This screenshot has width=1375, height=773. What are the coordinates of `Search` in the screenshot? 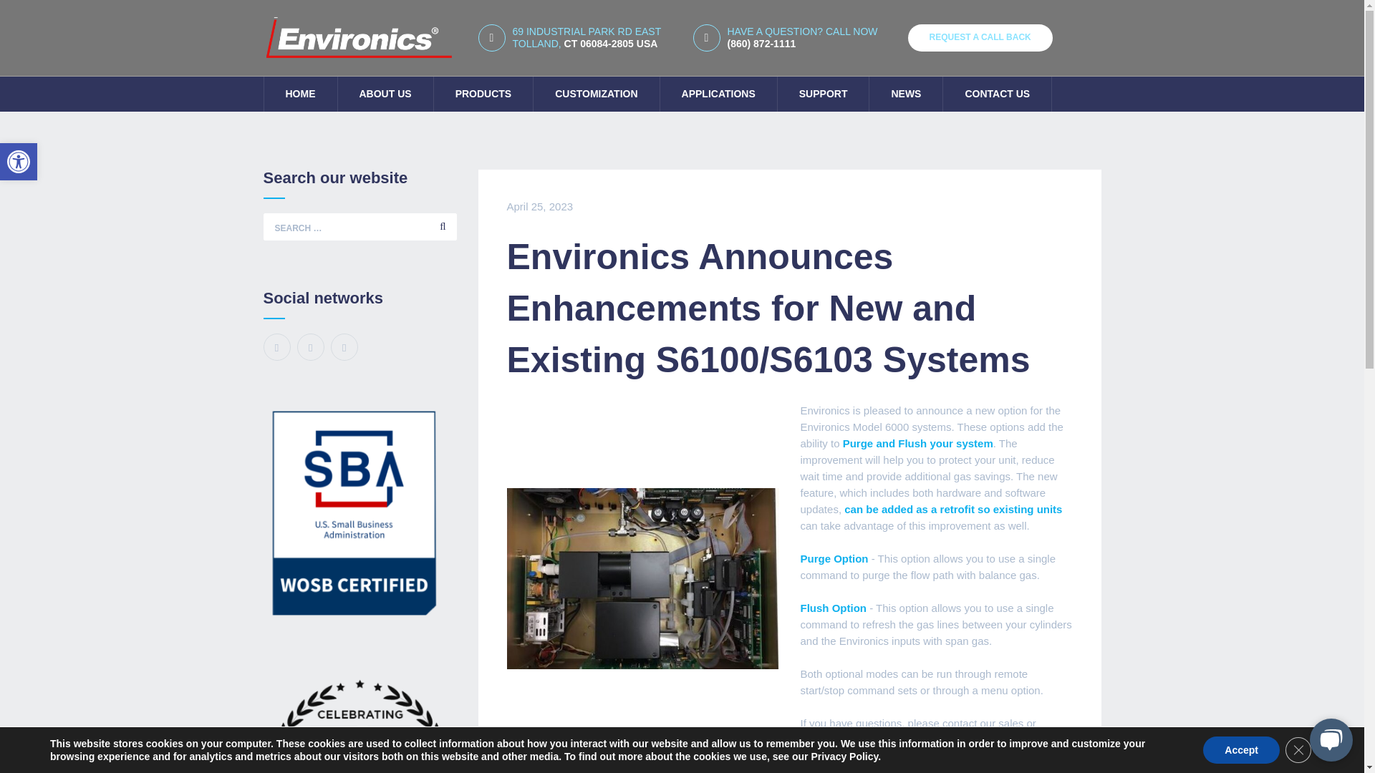 It's located at (19, 161).